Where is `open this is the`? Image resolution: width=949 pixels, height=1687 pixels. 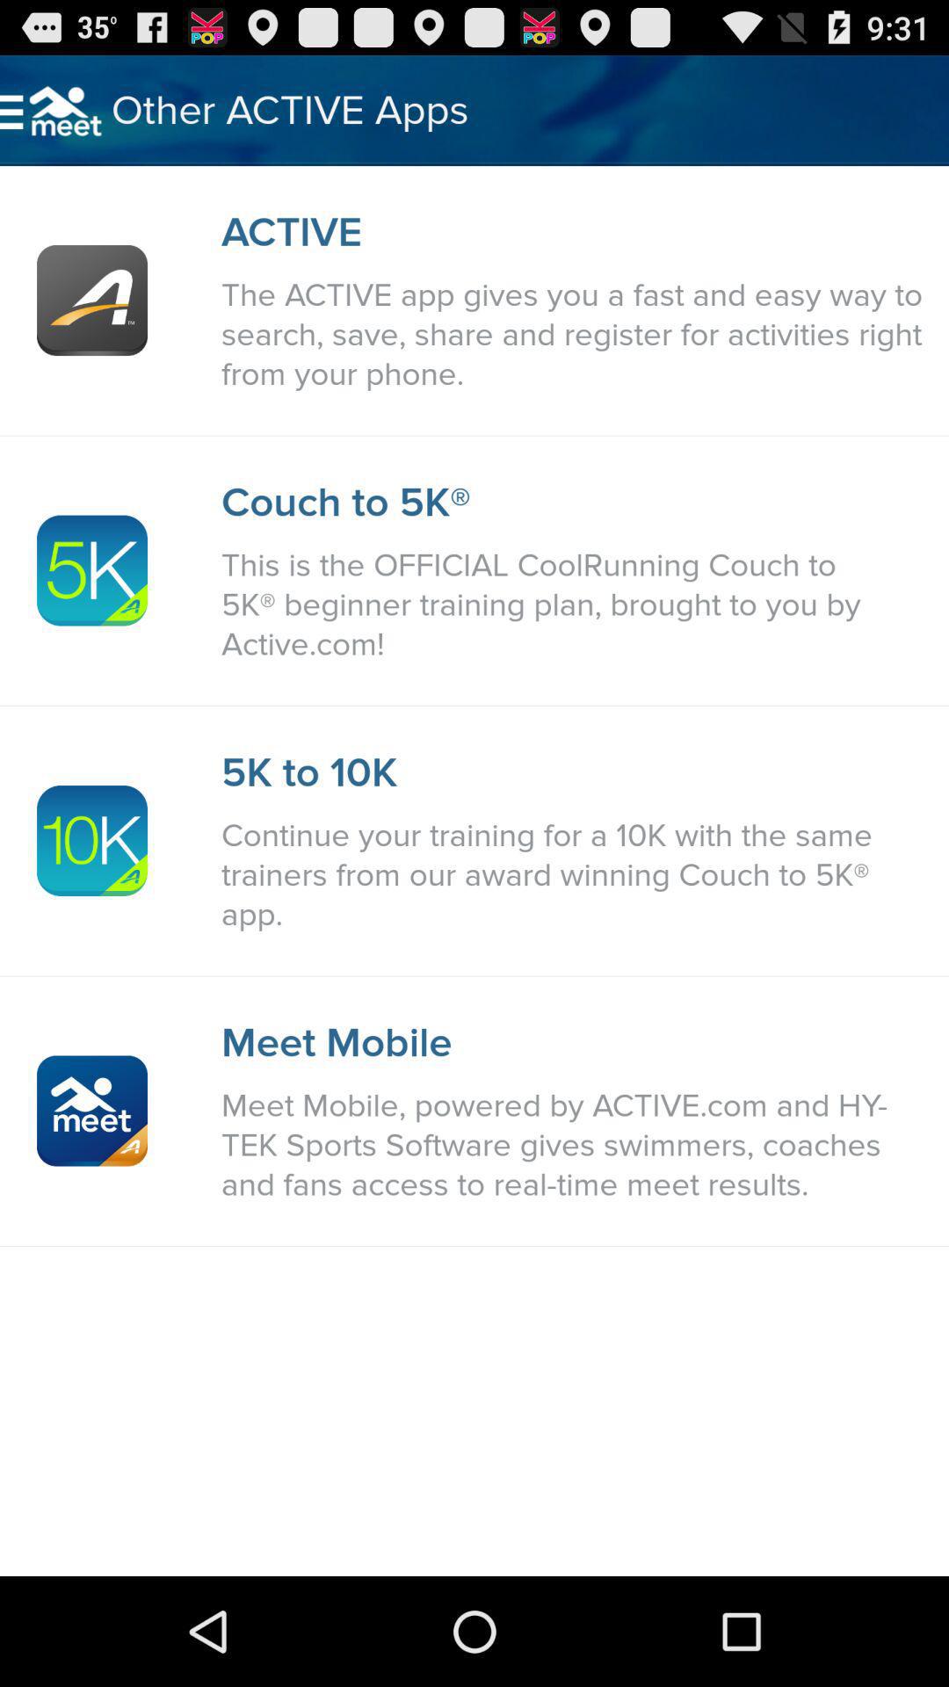 open this is the is located at coordinates (576, 605).